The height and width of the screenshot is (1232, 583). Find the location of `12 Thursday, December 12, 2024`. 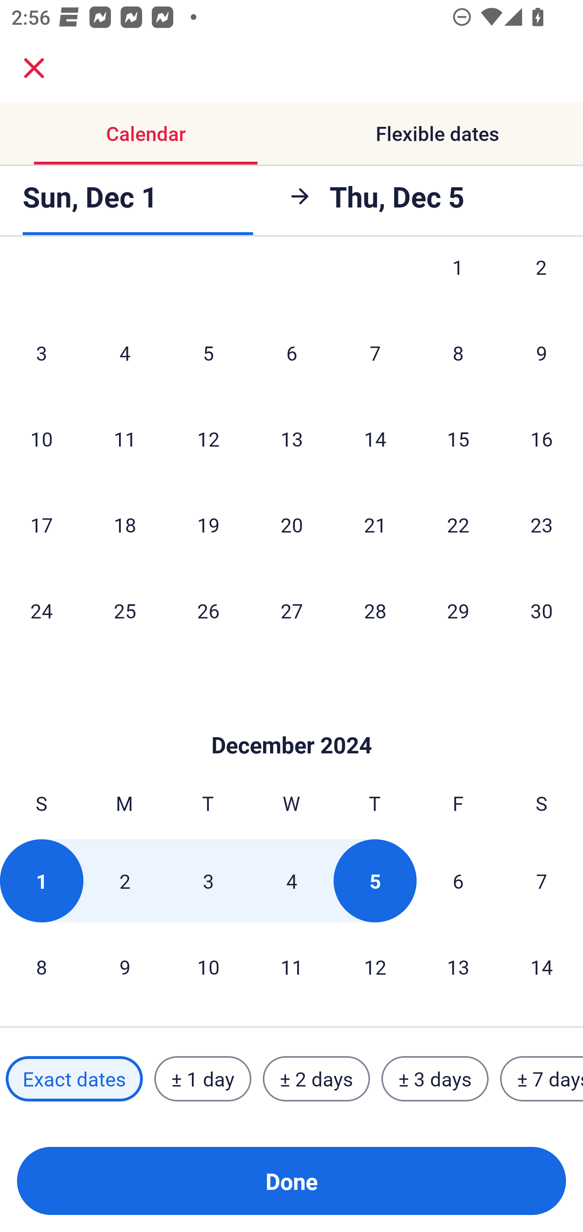

12 Thursday, December 12, 2024 is located at coordinates (375, 966).